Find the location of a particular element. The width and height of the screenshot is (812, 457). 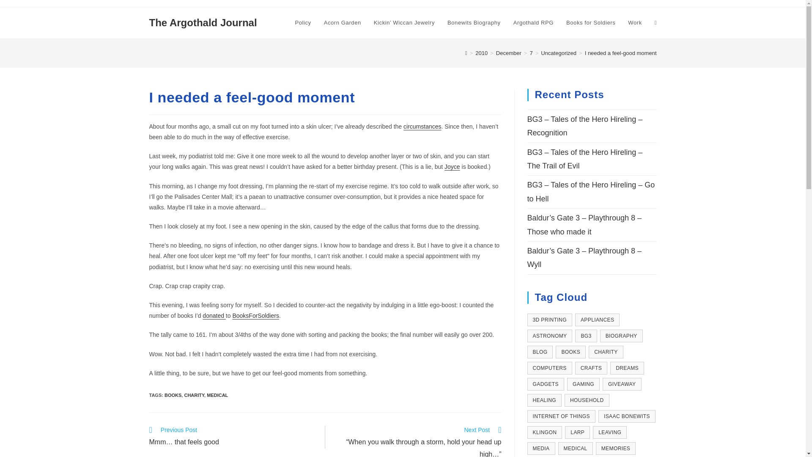

Argothald RPG is located at coordinates (533, 23).